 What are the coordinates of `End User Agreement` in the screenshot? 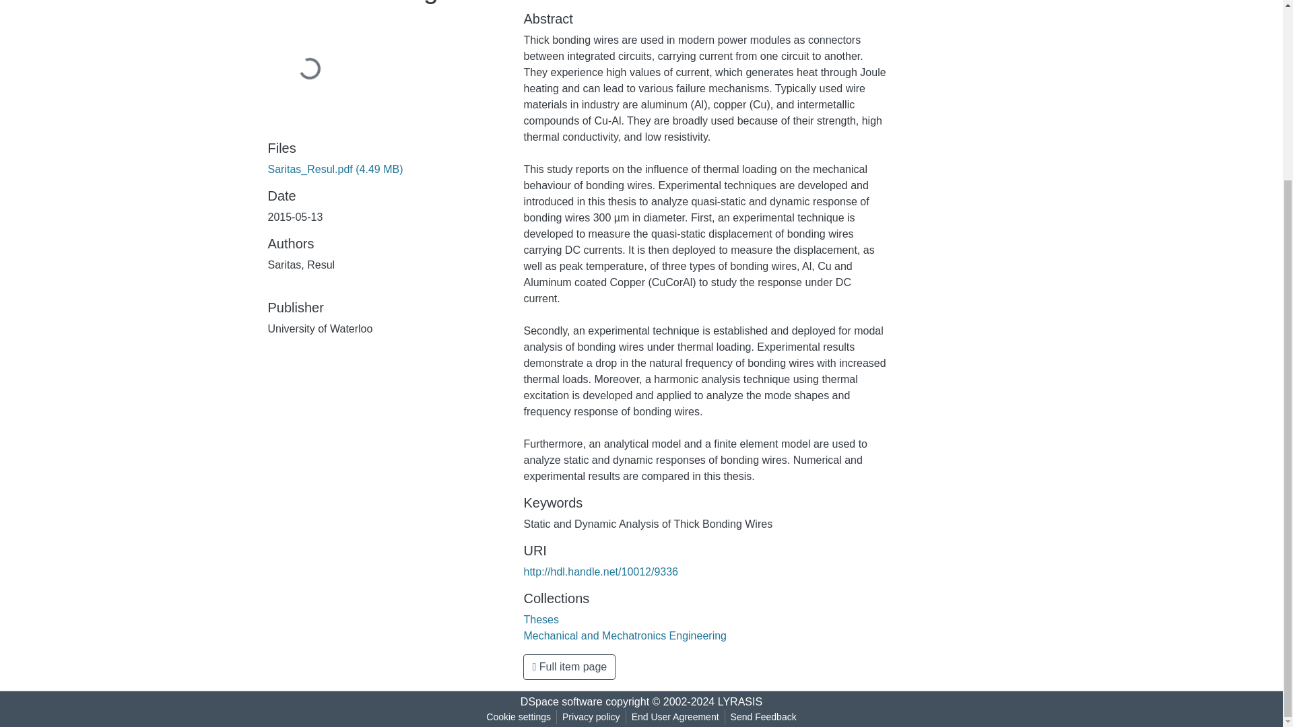 It's located at (675, 717).